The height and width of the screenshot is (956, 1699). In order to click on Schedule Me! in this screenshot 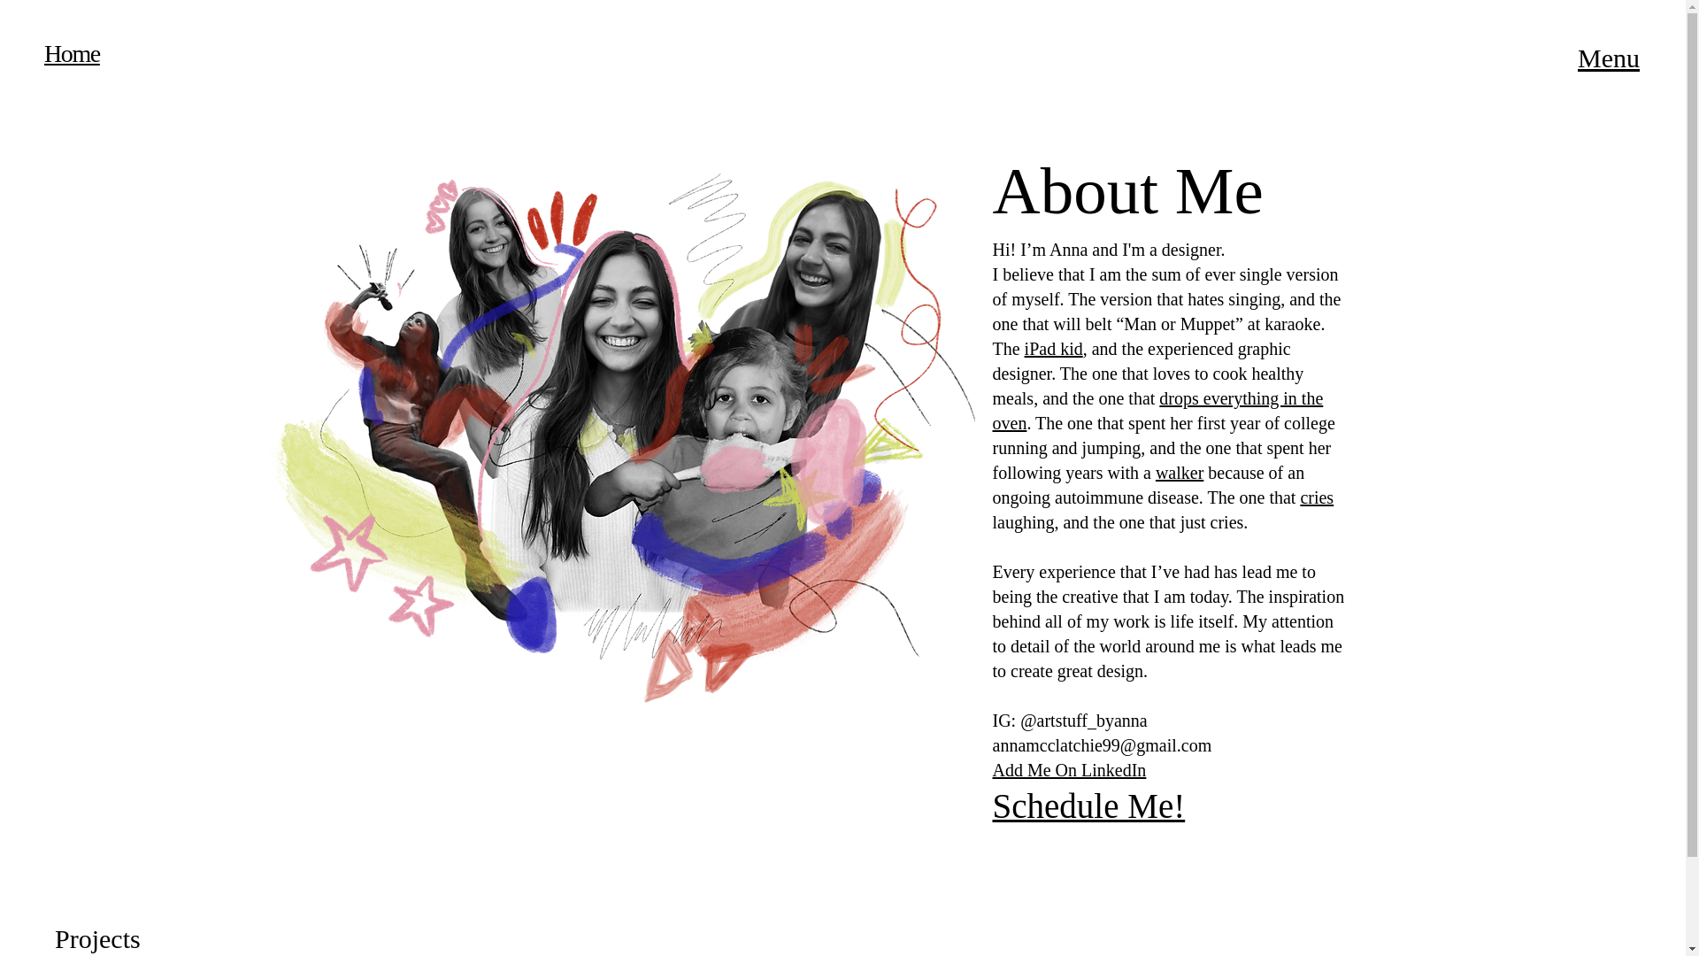, I will do `click(1088, 806)`.